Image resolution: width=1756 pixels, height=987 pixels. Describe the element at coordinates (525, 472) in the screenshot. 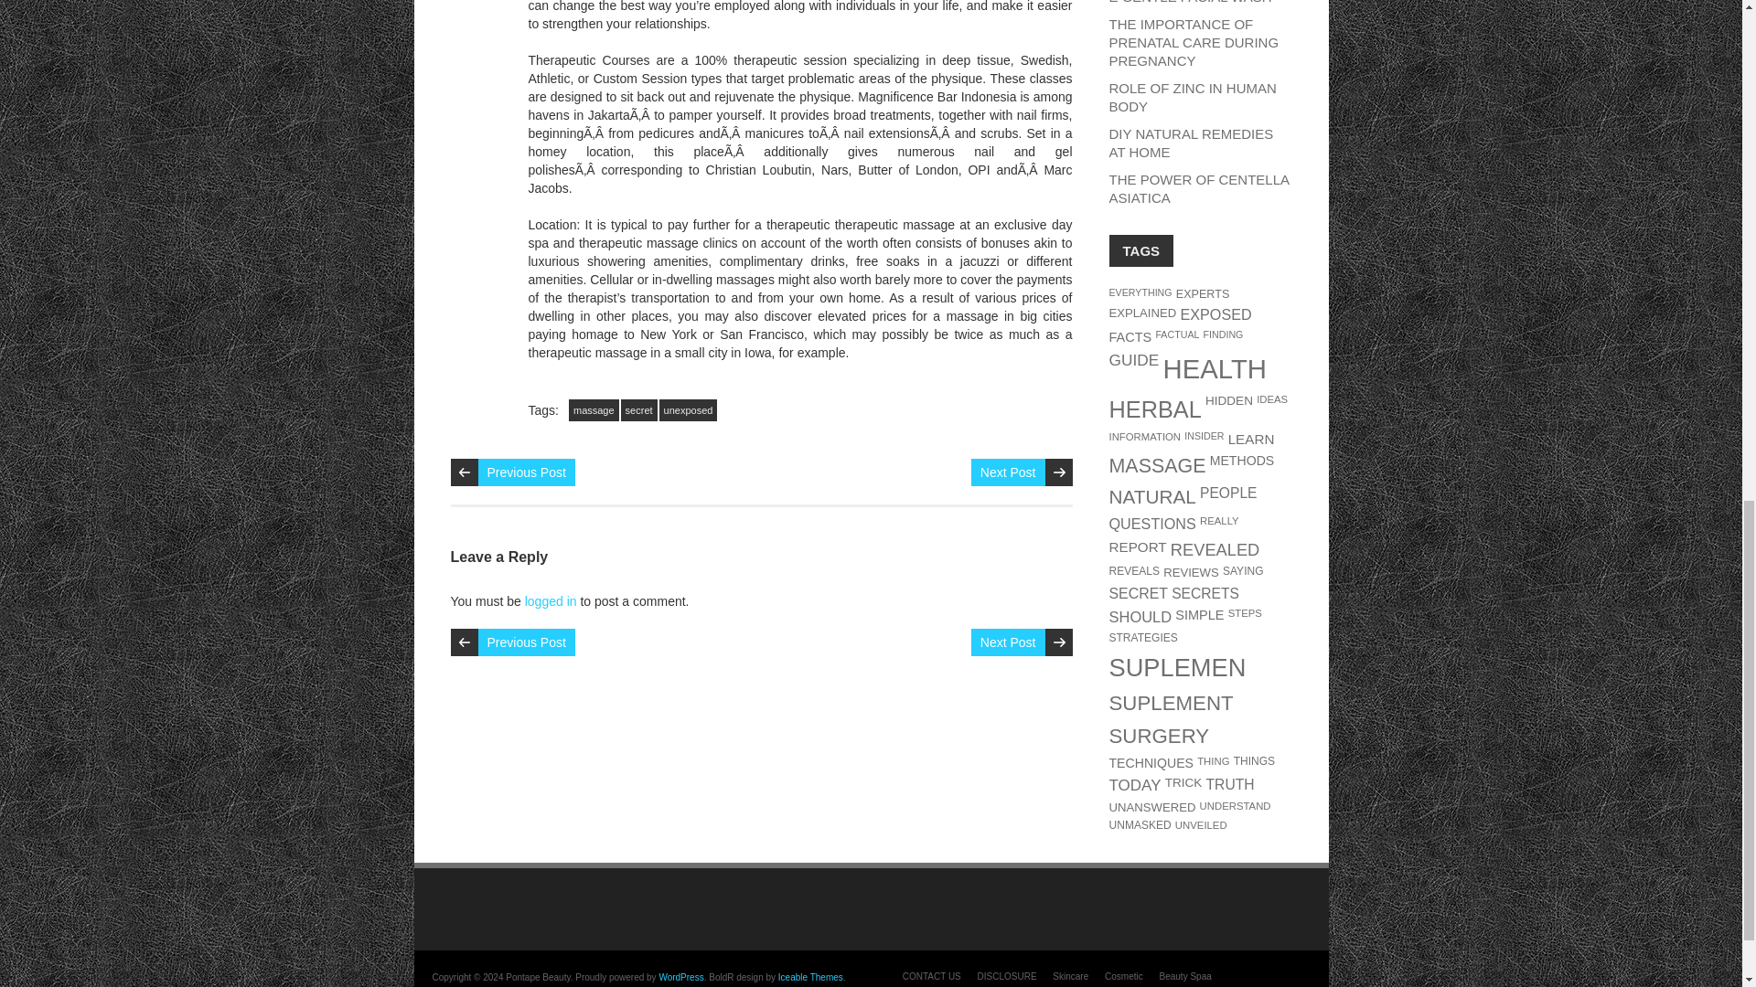

I see `Previous Post` at that location.